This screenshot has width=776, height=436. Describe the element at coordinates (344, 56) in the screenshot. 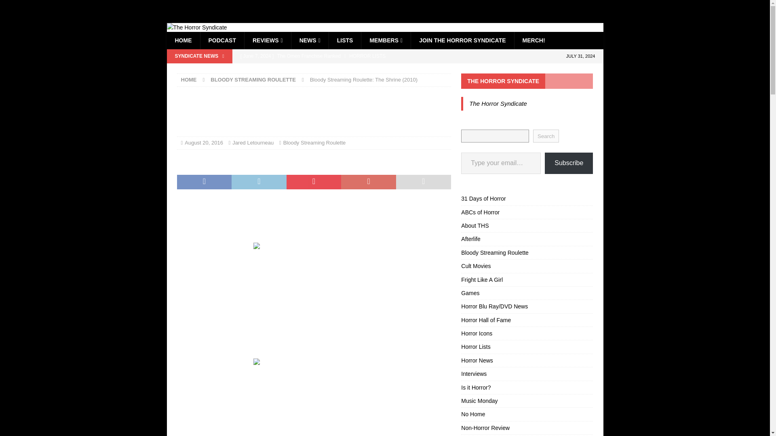

I see `The Omen Franchise Ranked` at that location.